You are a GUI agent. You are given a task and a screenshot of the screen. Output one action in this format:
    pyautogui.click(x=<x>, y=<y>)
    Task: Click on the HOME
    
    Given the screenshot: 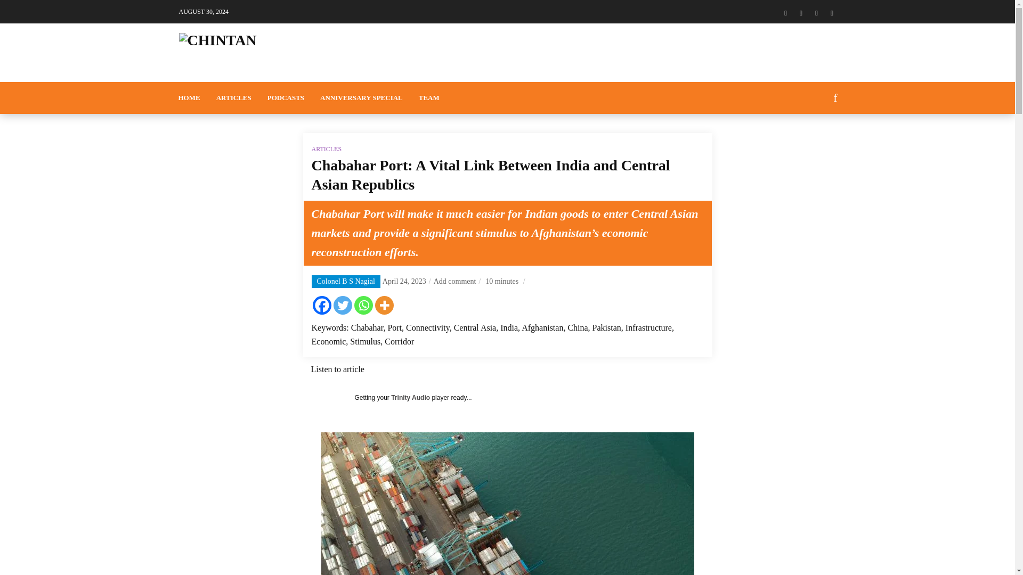 What is the action you would take?
    pyautogui.click(x=190, y=98)
    